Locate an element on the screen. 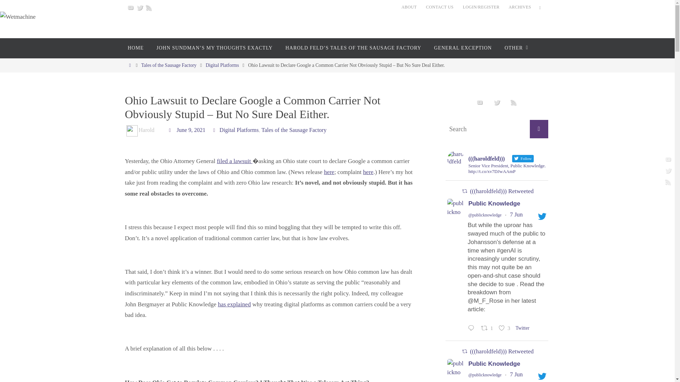 This screenshot has height=382, width=680. Digital Platforms is located at coordinates (222, 65).